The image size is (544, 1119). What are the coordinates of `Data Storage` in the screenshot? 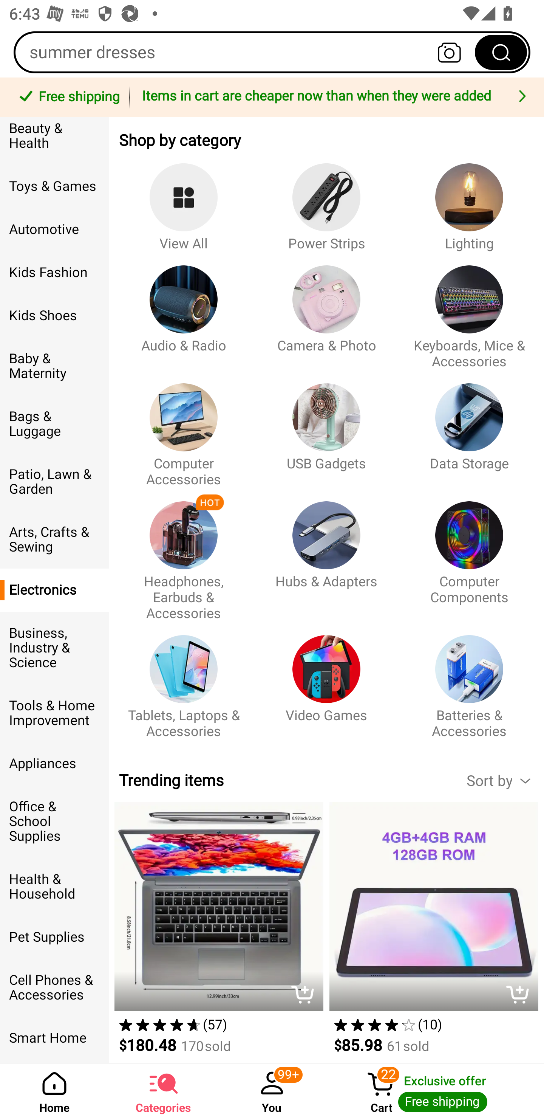 It's located at (469, 428).